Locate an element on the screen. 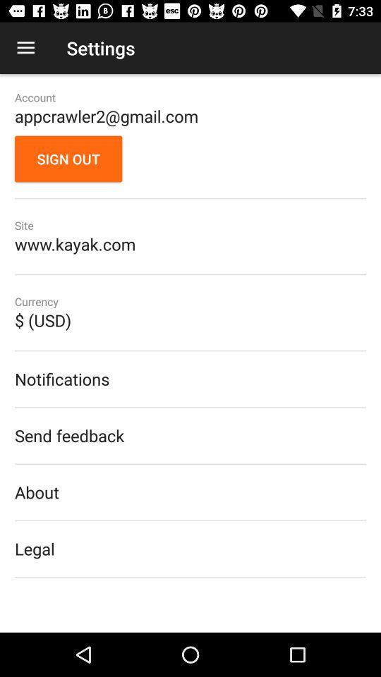 The width and height of the screenshot is (381, 677). press item above account icon is located at coordinates (25, 48).